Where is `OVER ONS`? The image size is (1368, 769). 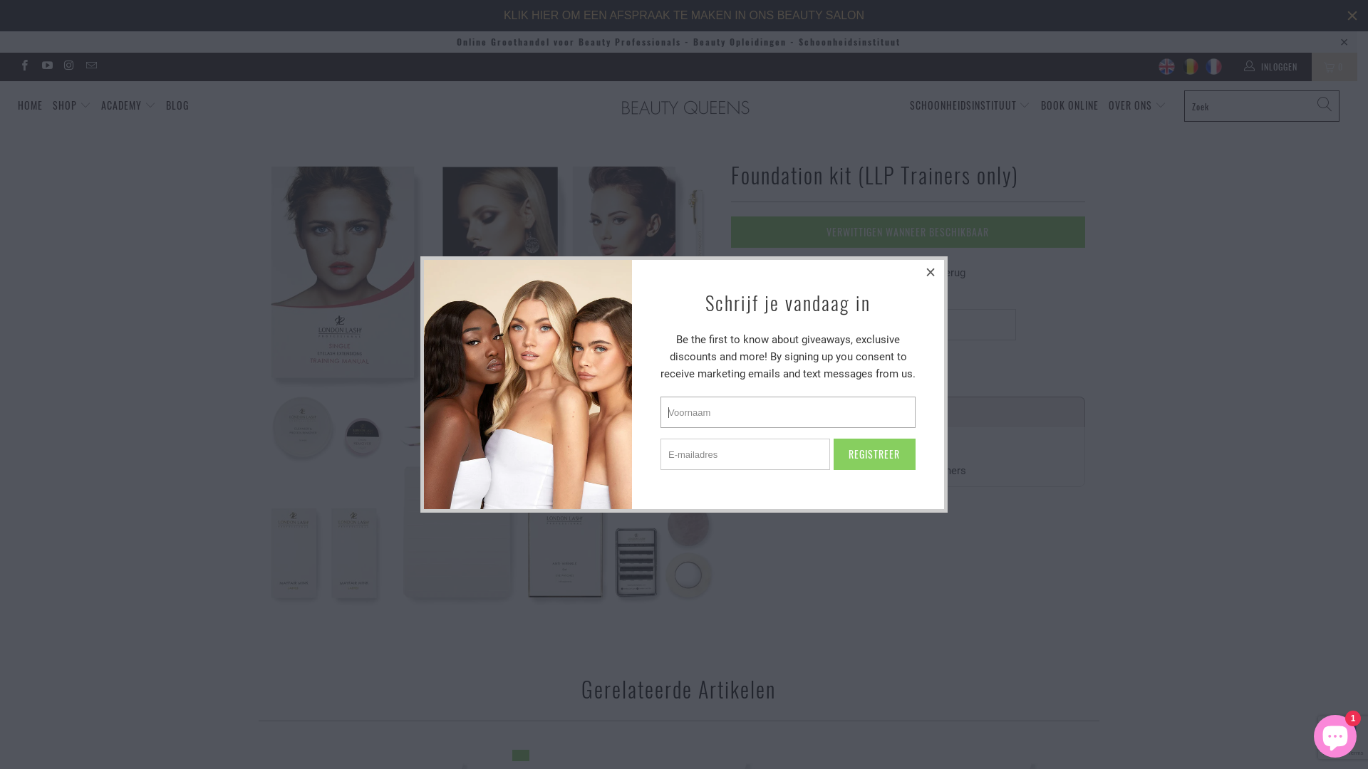 OVER ONS is located at coordinates (1137, 105).